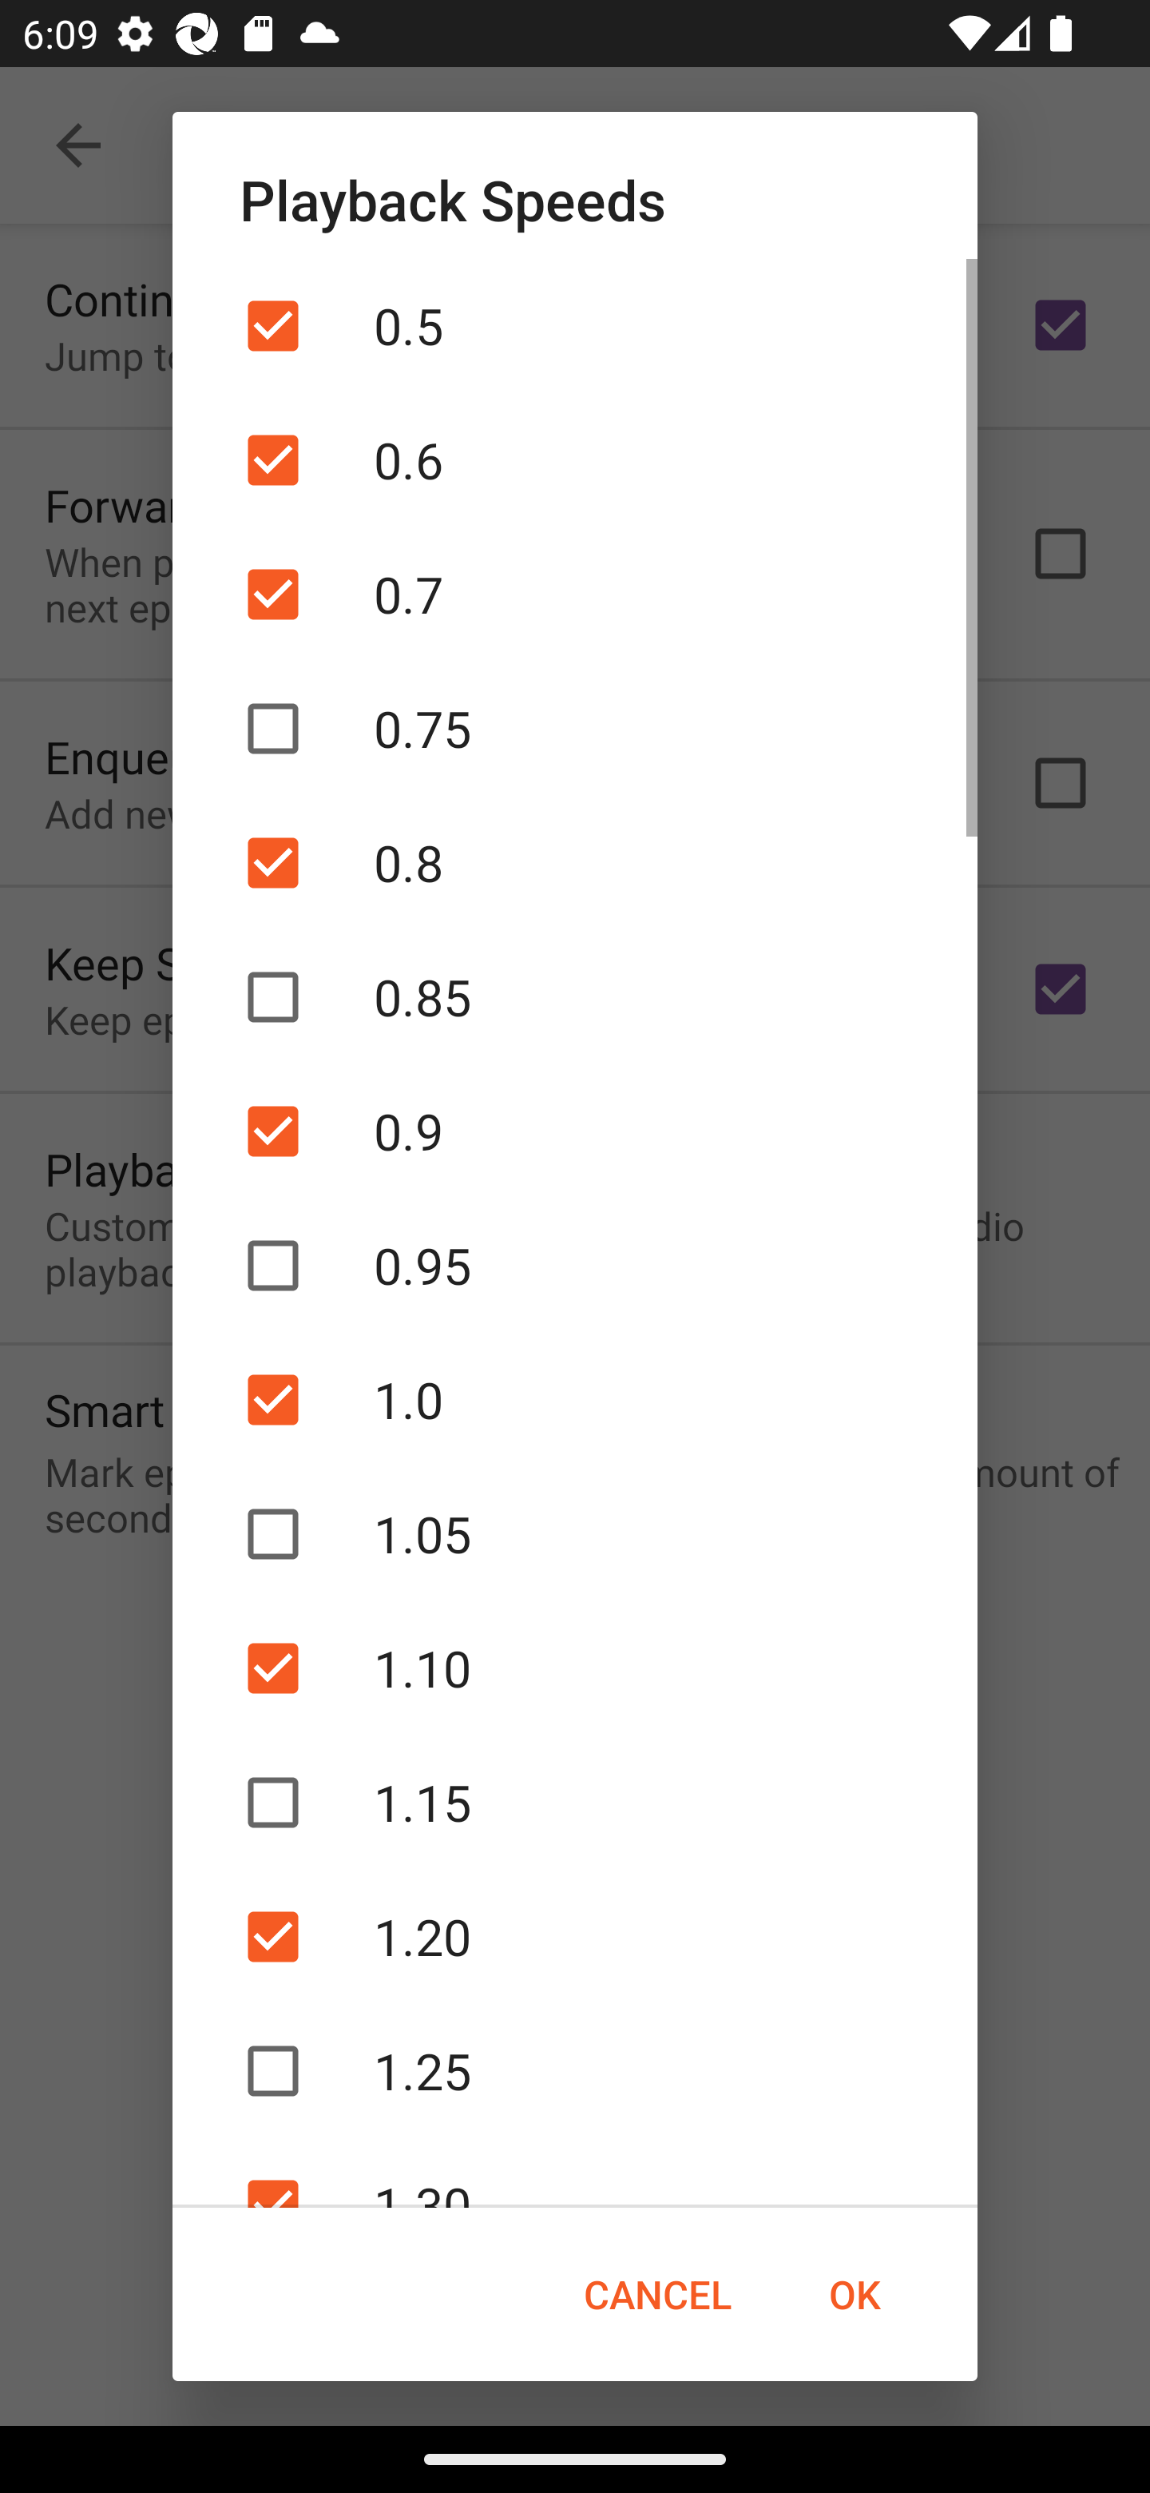 Image resolution: width=1150 pixels, height=2493 pixels. What do you see at coordinates (575, 460) in the screenshot?
I see `0.6` at bounding box center [575, 460].